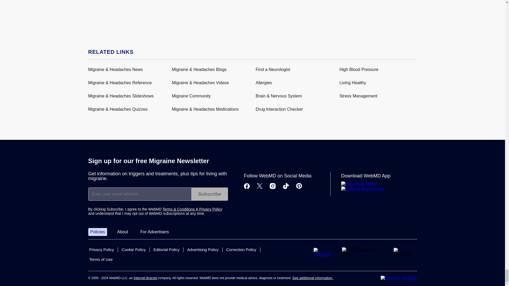 This screenshot has height=286, width=509. I want to click on TRUSTe Privacy Certification, so click(323, 252).